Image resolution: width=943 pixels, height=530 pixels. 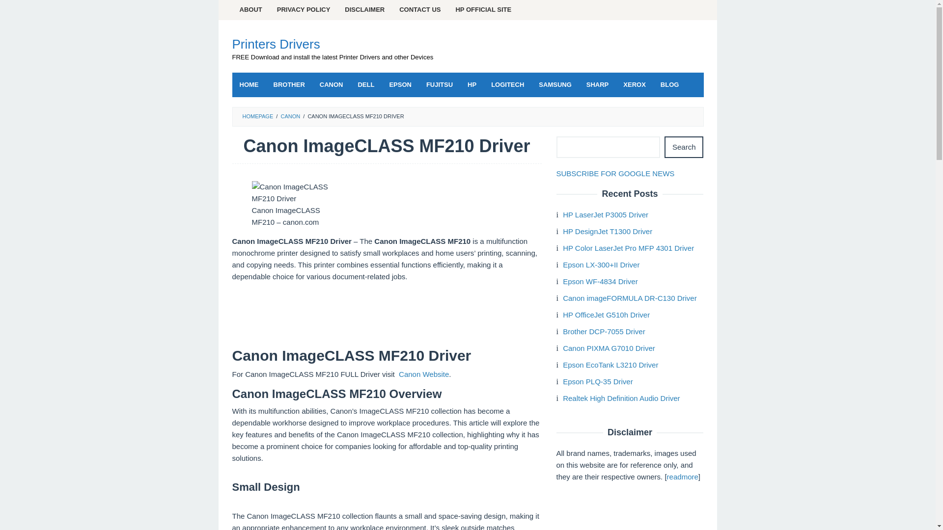 I want to click on HP OFFICIAL SITE, so click(x=483, y=10).